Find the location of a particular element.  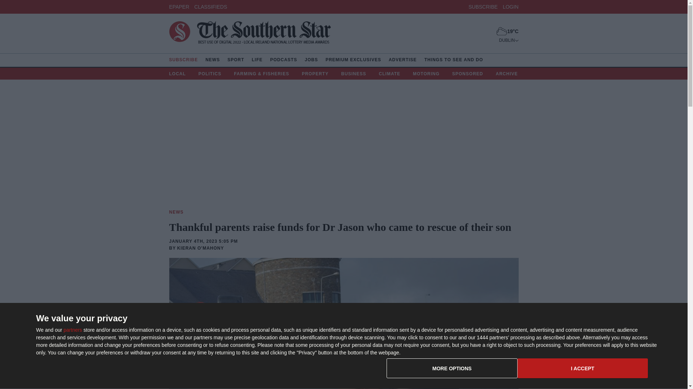

EPAPER is located at coordinates (210, 6).